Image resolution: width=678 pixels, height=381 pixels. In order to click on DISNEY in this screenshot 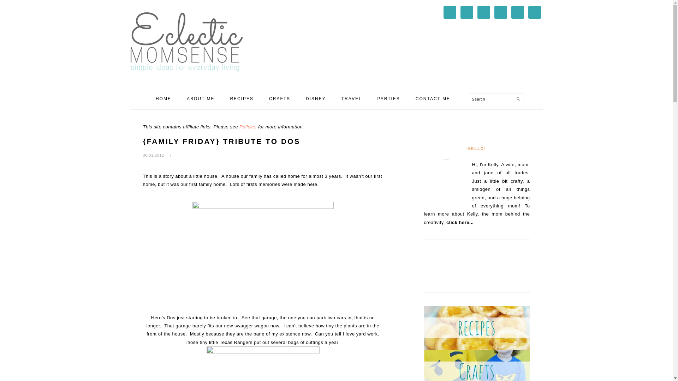, I will do `click(316, 99)`.